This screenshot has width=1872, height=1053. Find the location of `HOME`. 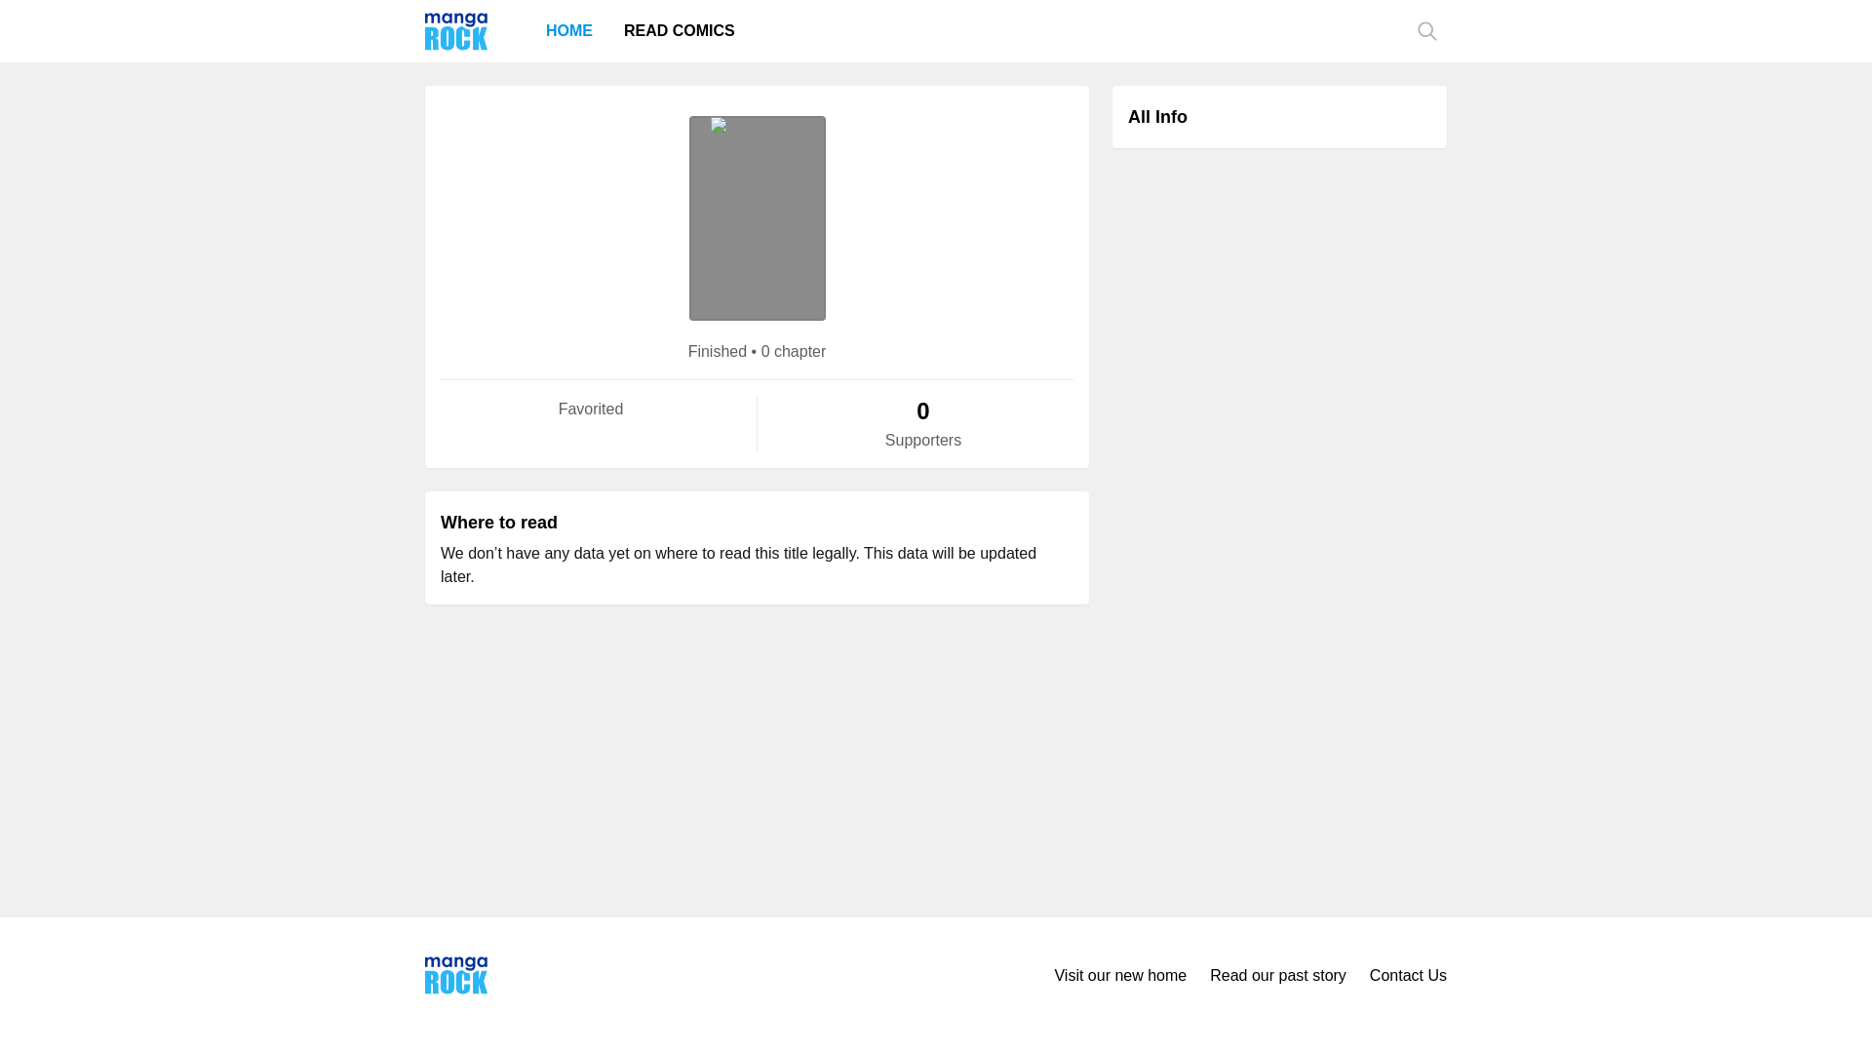

HOME is located at coordinates (569, 30).